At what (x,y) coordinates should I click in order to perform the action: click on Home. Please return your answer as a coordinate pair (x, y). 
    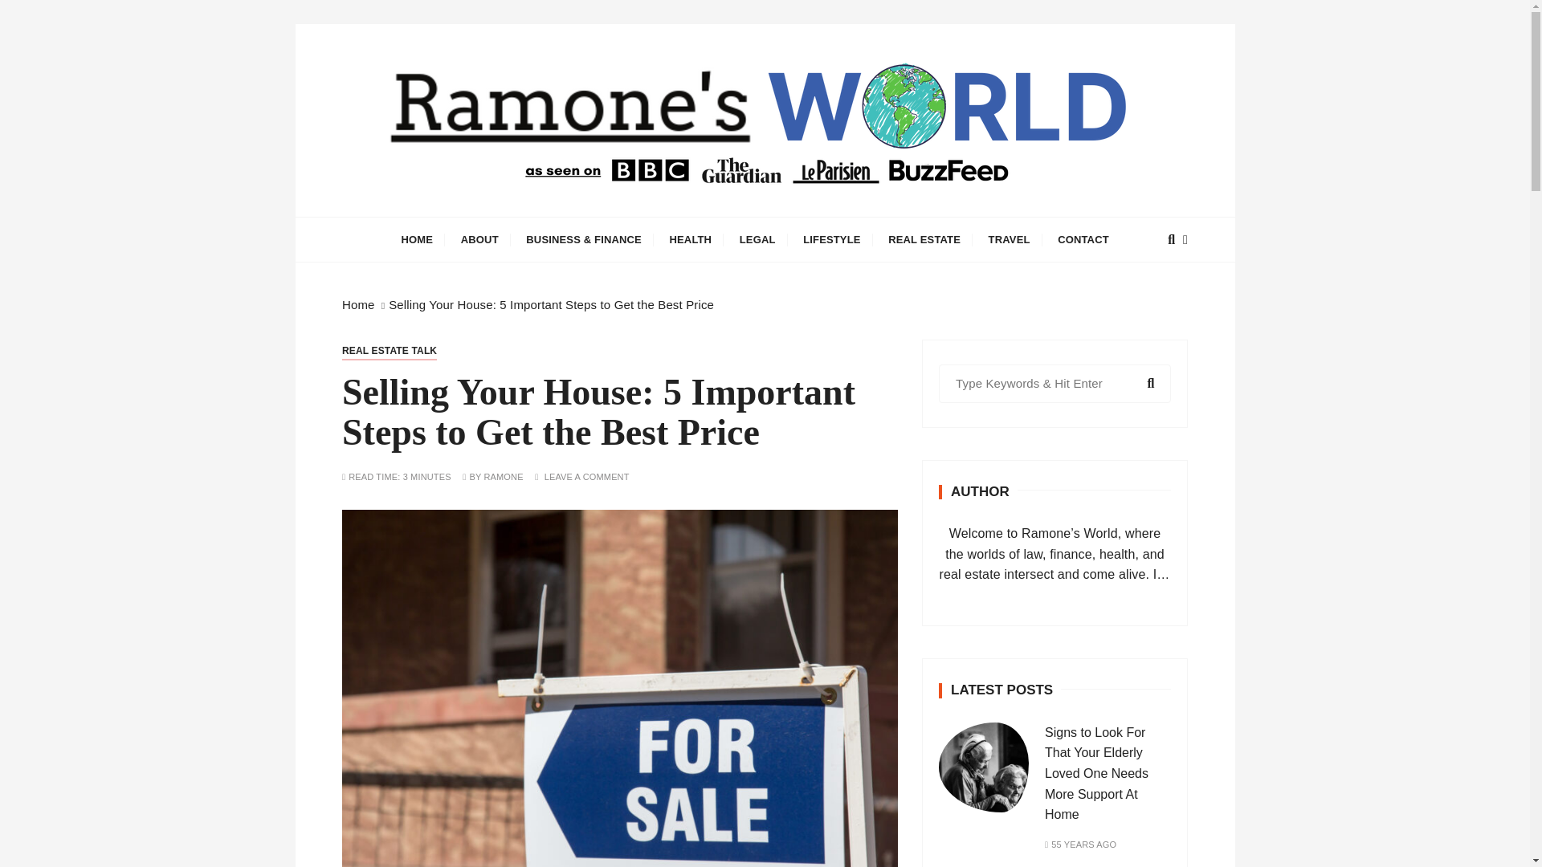
    Looking at the image, I should click on (358, 304).